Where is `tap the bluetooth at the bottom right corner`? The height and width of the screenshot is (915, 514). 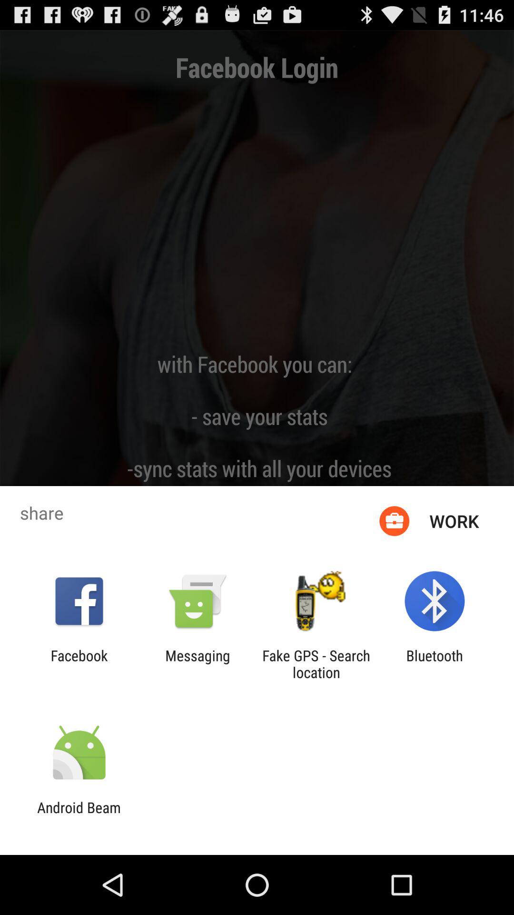 tap the bluetooth at the bottom right corner is located at coordinates (434, 664).